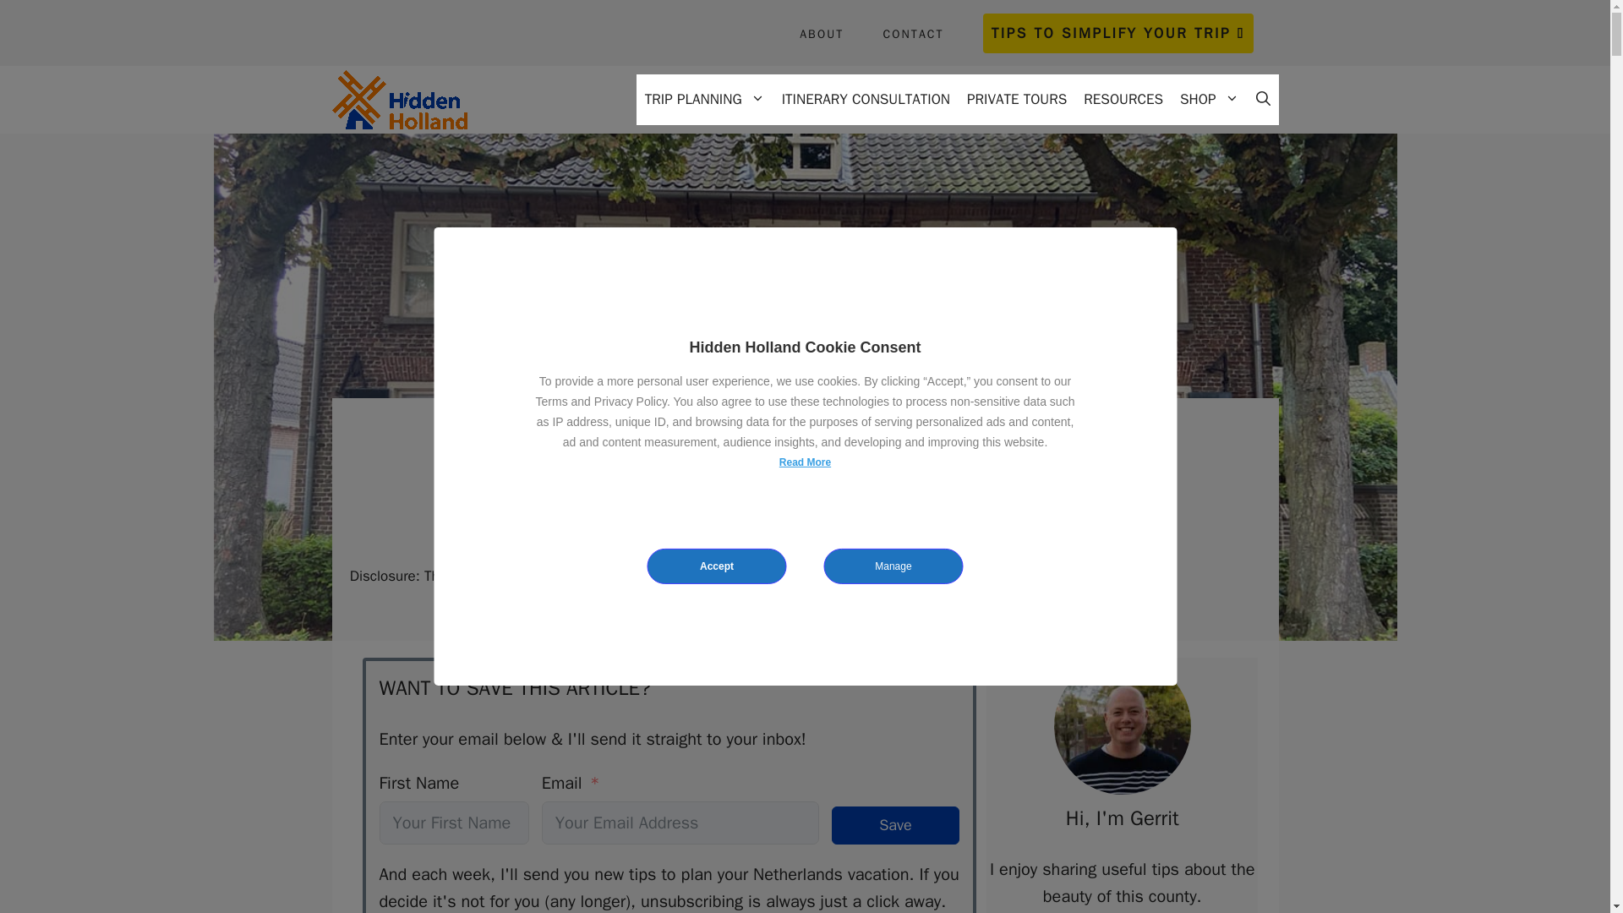 This screenshot has width=1623, height=913. Describe the element at coordinates (1123, 99) in the screenshot. I see `RESOURCES` at that location.